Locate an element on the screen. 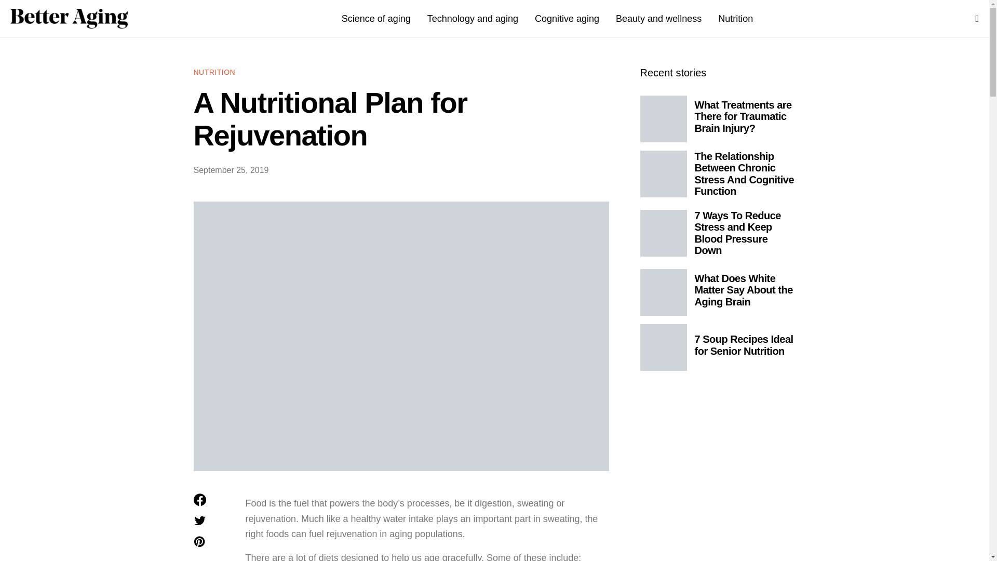 Image resolution: width=997 pixels, height=561 pixels. Nutrition is located at coordinates (735, 19).